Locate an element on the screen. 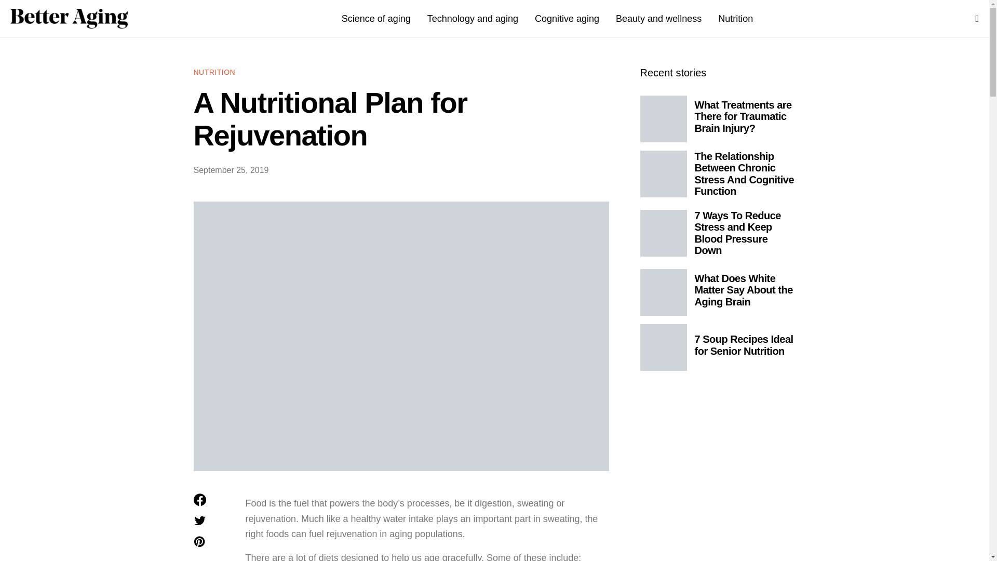 Image resolution: width=997 pixels, height=561 pixels. Nutrition is located at coordinates (735, 19).